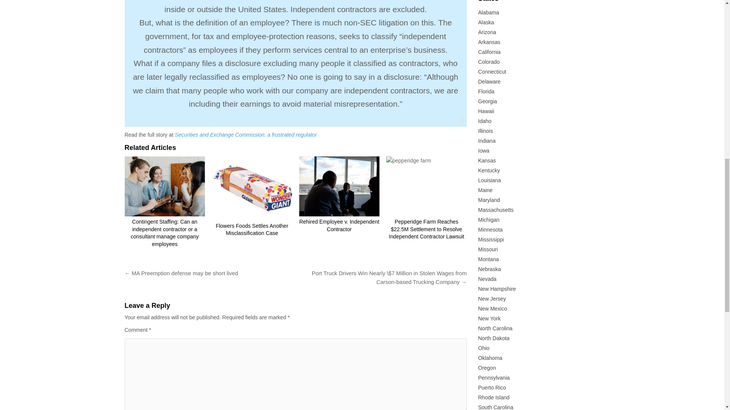  What do you see at coordinates (252, 230) in the screenshot?
I see `Flowers Foods Settles Another Misclassification Case` at bounding box center [252, 230].